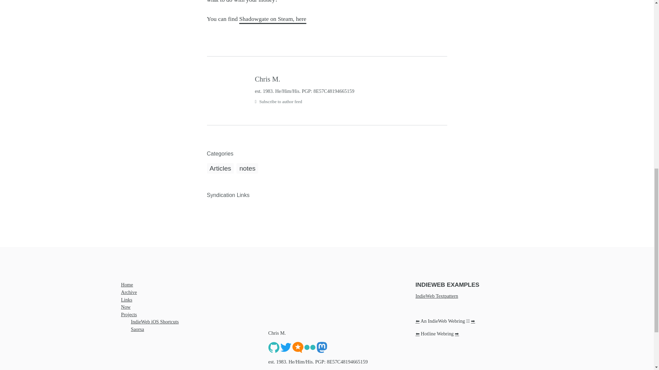  Describe the element at coordinates (350, 79) in the screenshot. I see `Chris M.` at that location.